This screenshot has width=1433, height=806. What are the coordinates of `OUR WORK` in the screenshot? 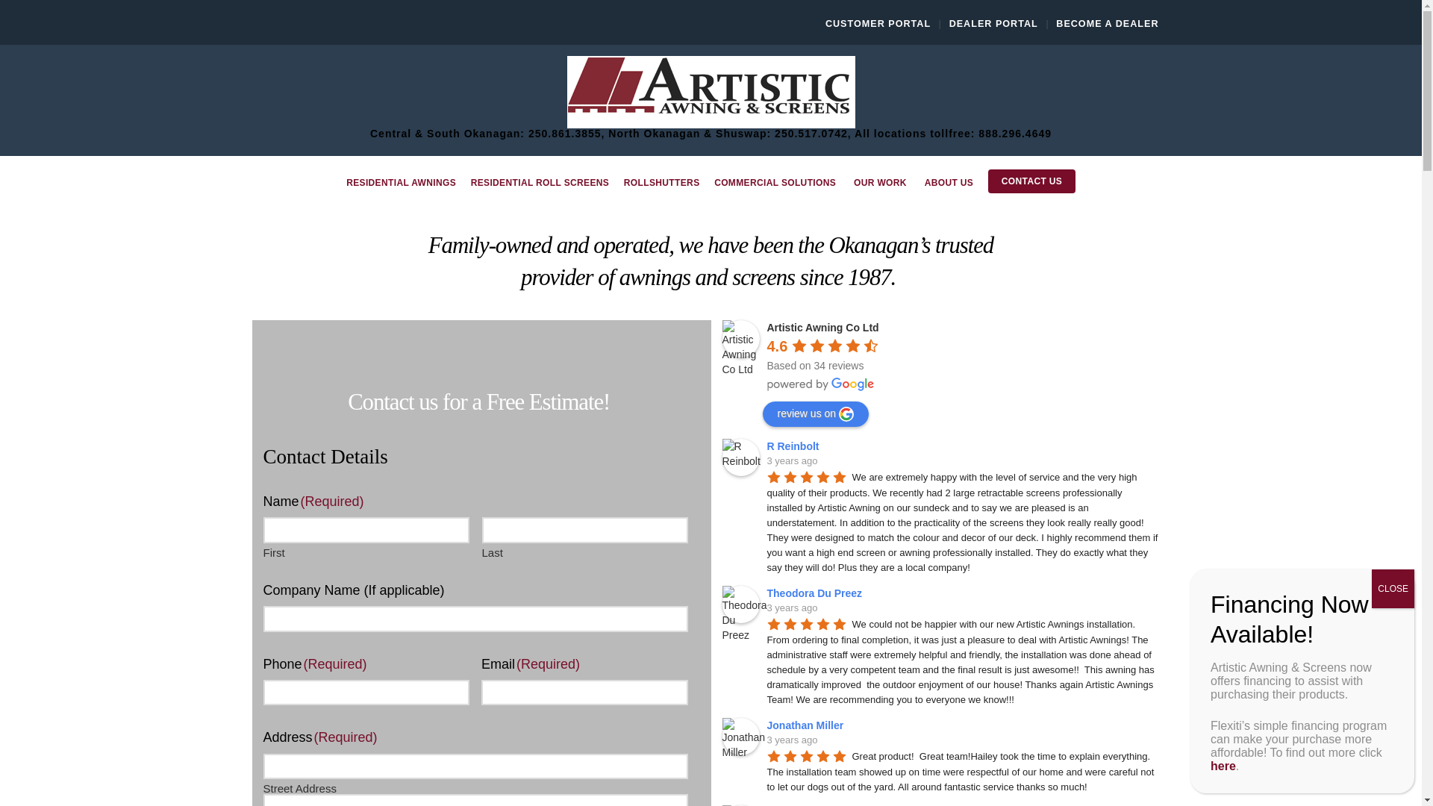 It's located at (881, 191).